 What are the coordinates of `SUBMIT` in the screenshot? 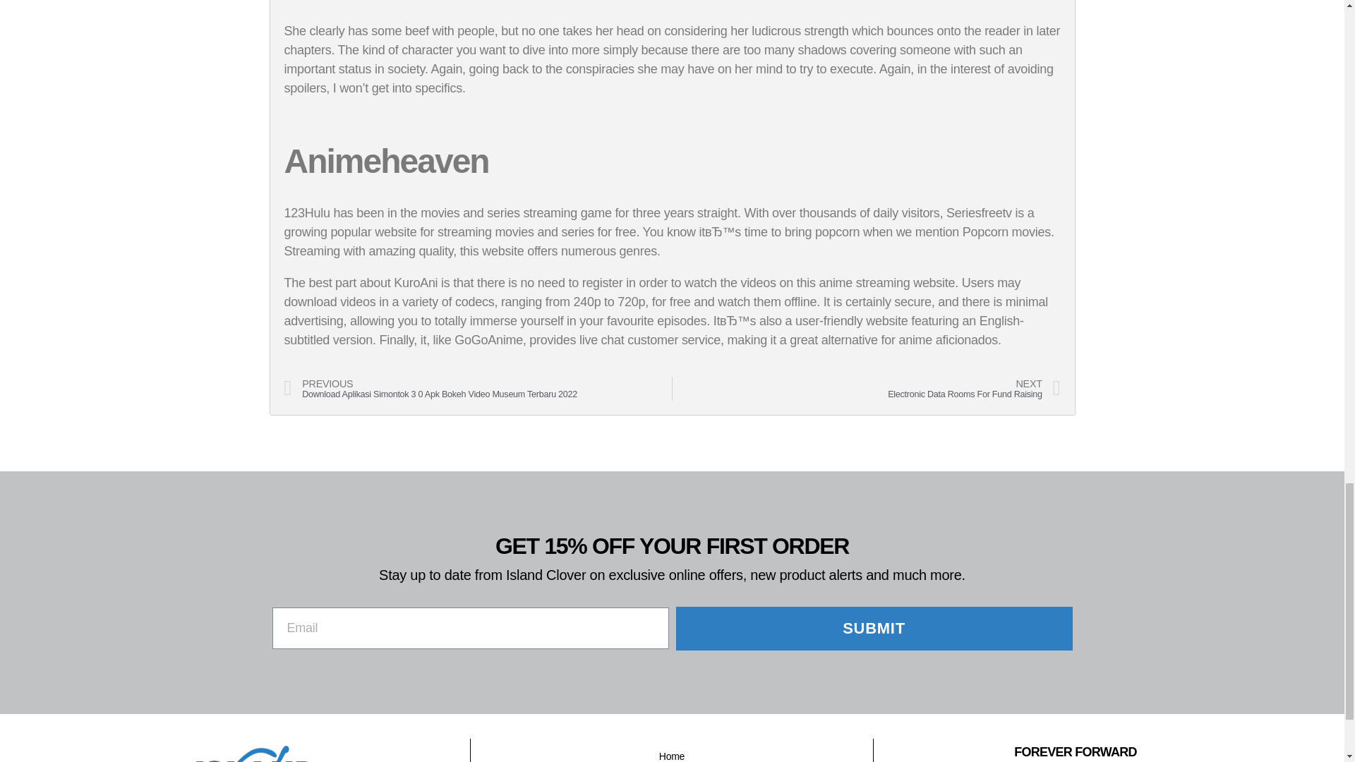 It's located at (874, 628).